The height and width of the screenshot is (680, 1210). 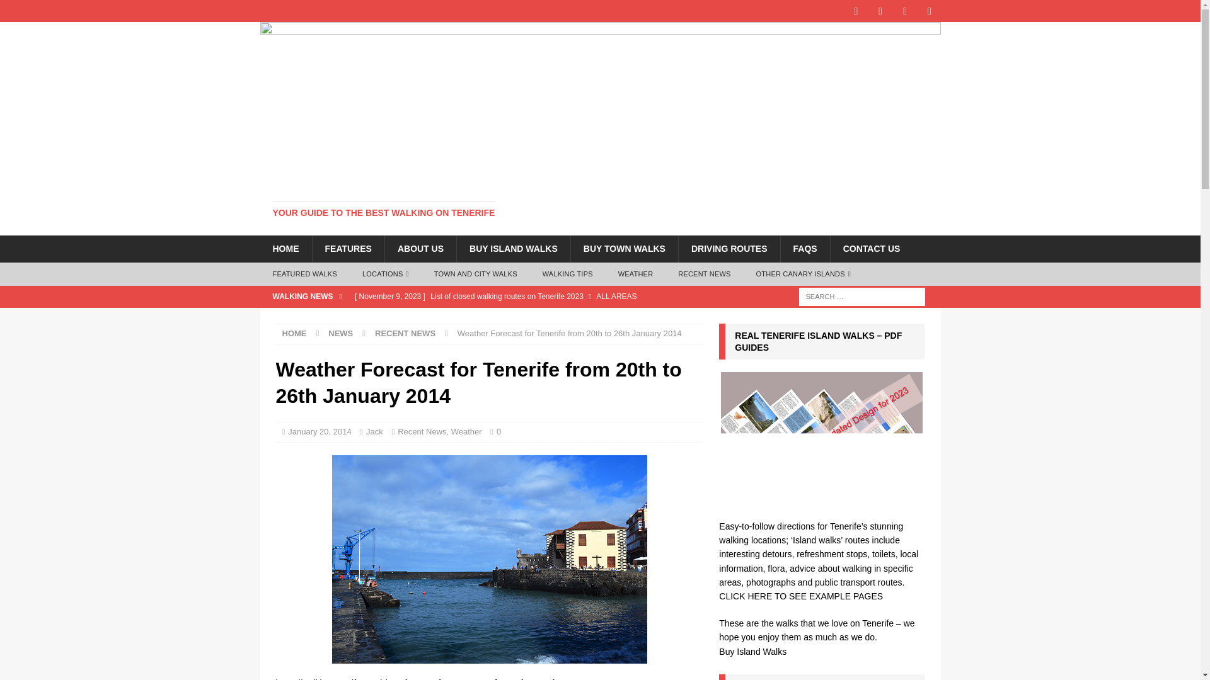 What do you see at coordinates (872, 248) in the screenshot?
I see `CONTACT US` at bounding box center [872, 248].